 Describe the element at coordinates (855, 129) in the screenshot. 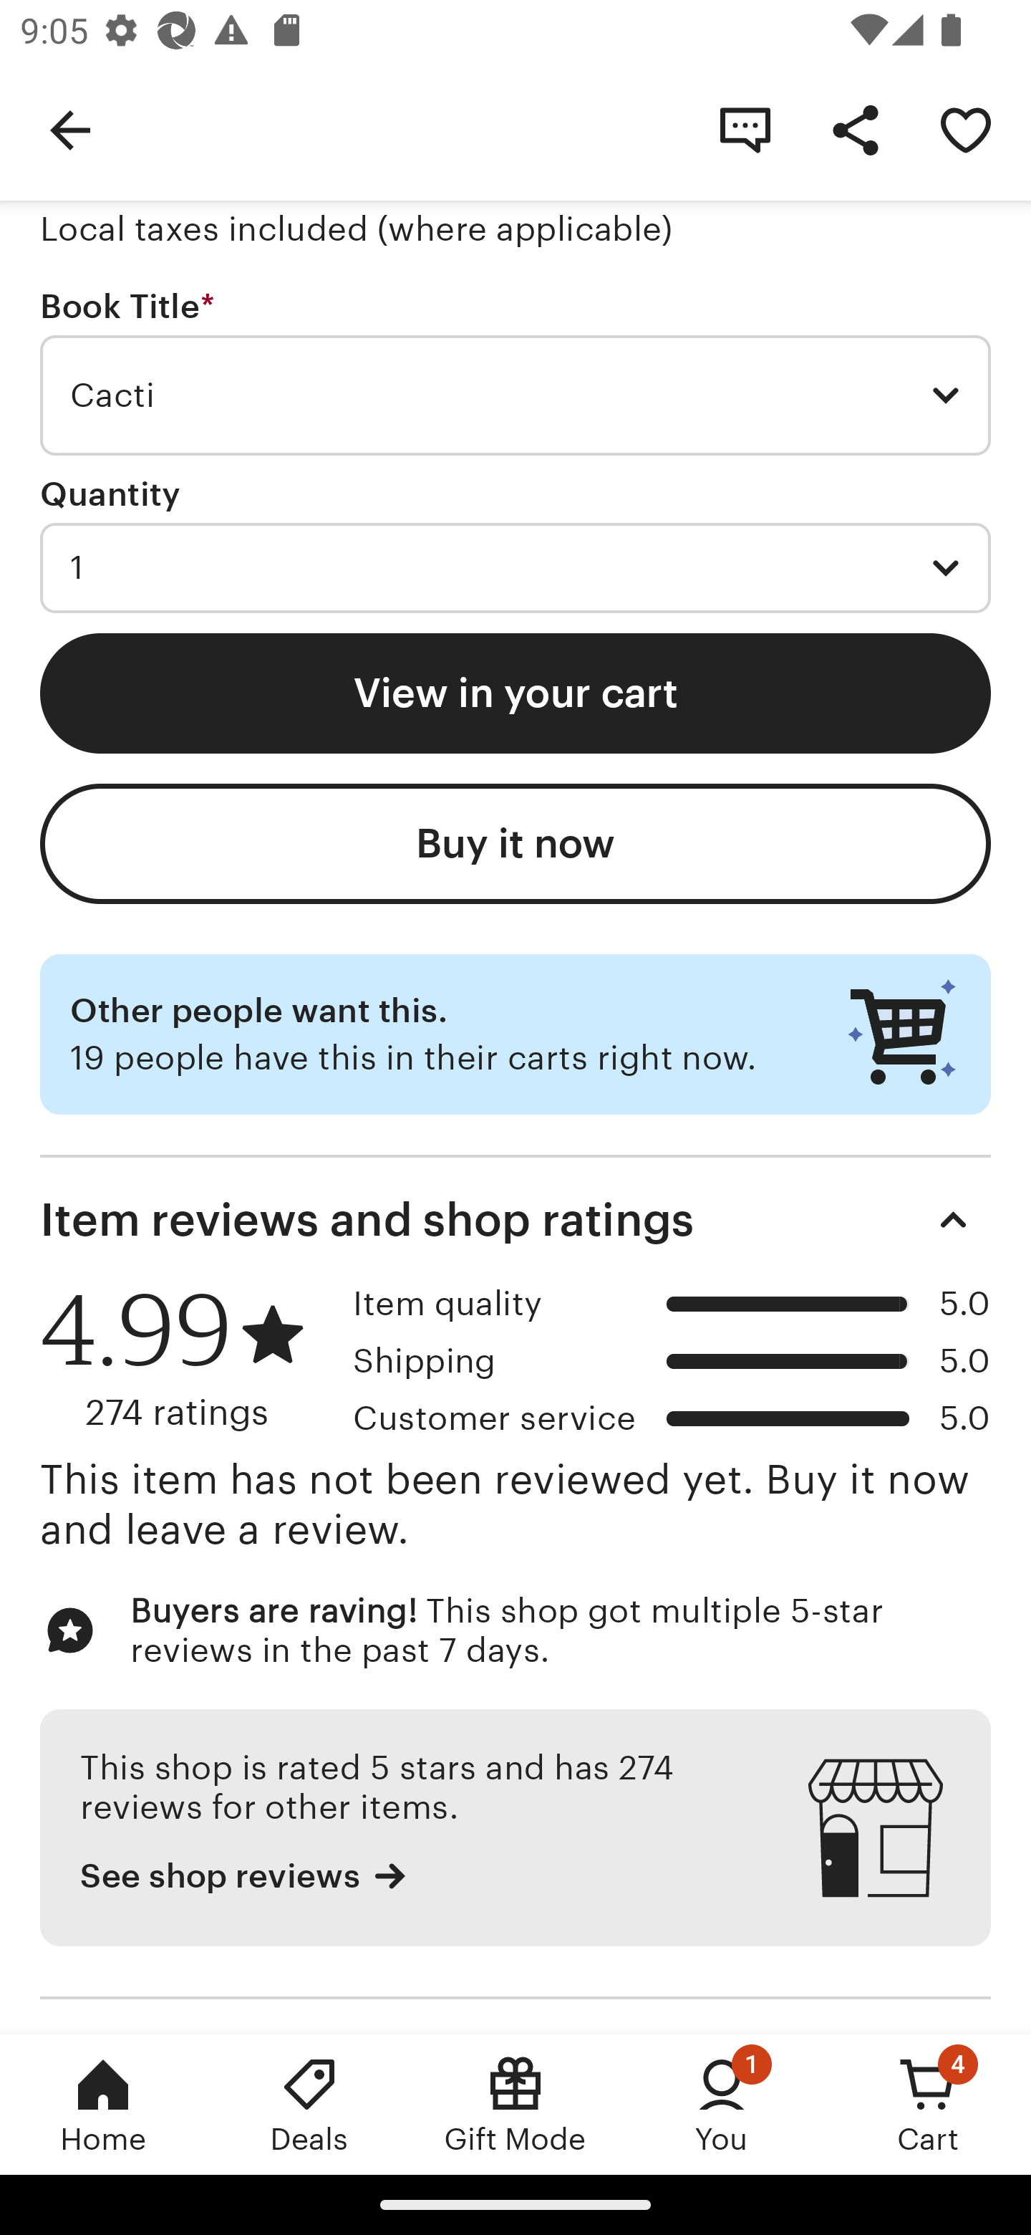

I see `Share` at that location.